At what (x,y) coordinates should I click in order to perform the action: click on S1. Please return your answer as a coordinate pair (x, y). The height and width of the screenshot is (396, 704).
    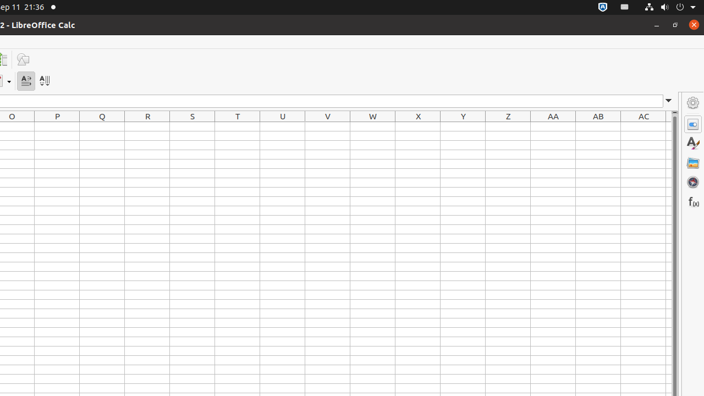
    Looking at the image, I should click on (193, 127).